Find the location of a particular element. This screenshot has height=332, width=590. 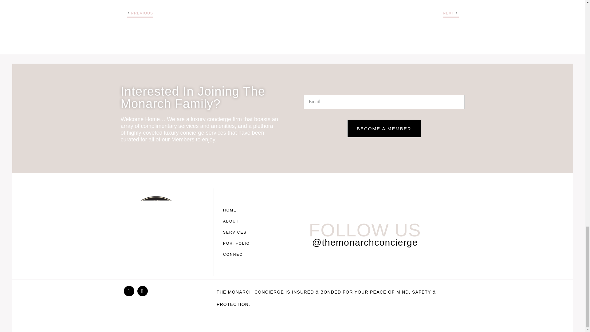

ABOUT is located at coordinates (238, 221).